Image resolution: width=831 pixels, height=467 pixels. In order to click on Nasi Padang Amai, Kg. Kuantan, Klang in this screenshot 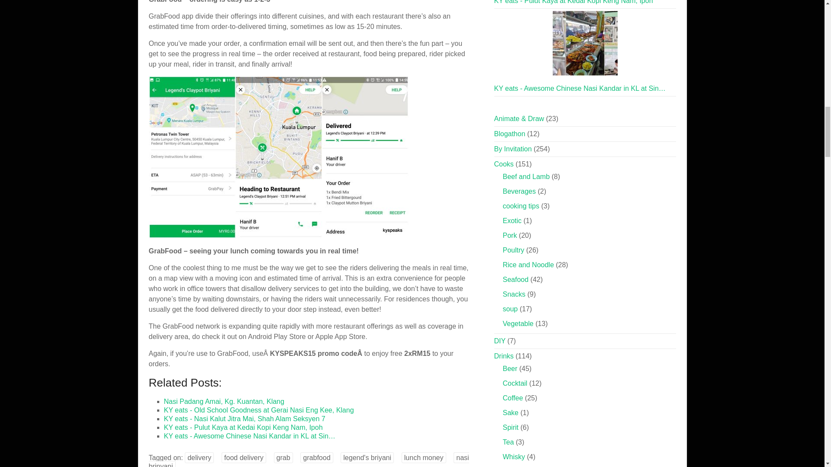, I will do `click(224, 401)`.